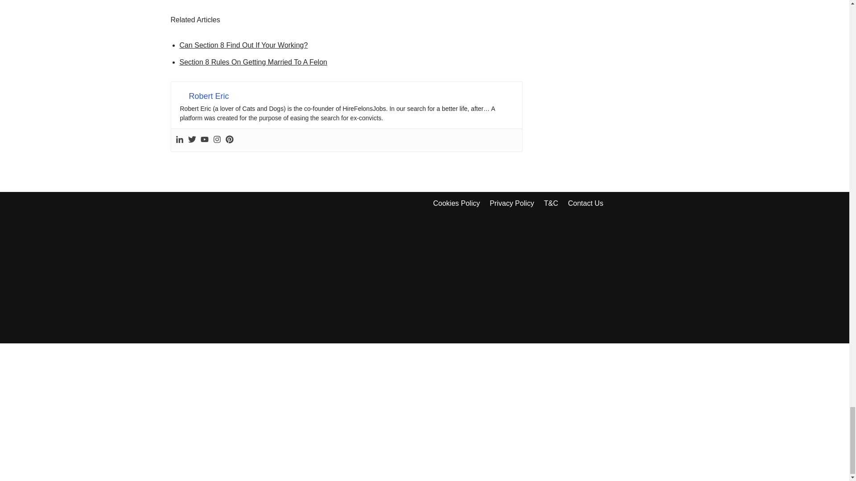  I want to click on Can Section 8 Find Out If Your Working?, so click(243, 45).